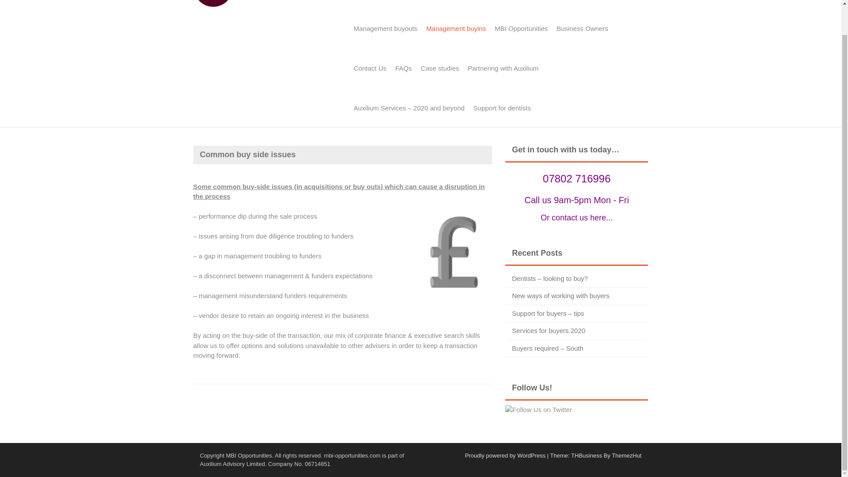 The height and width of the screenshot is (477, 848). I want to click on Business Owners, so click(582, 29).